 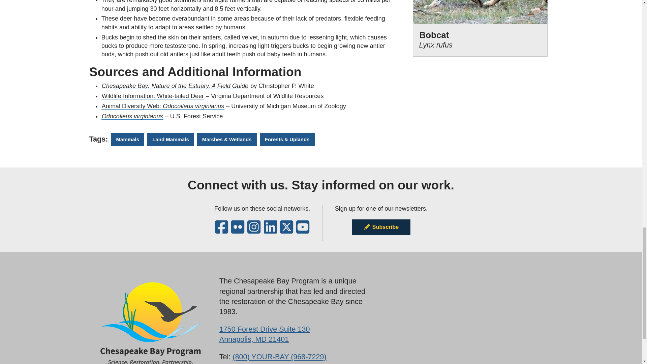 I want to click on Mammals, so click(x=270, y=231).